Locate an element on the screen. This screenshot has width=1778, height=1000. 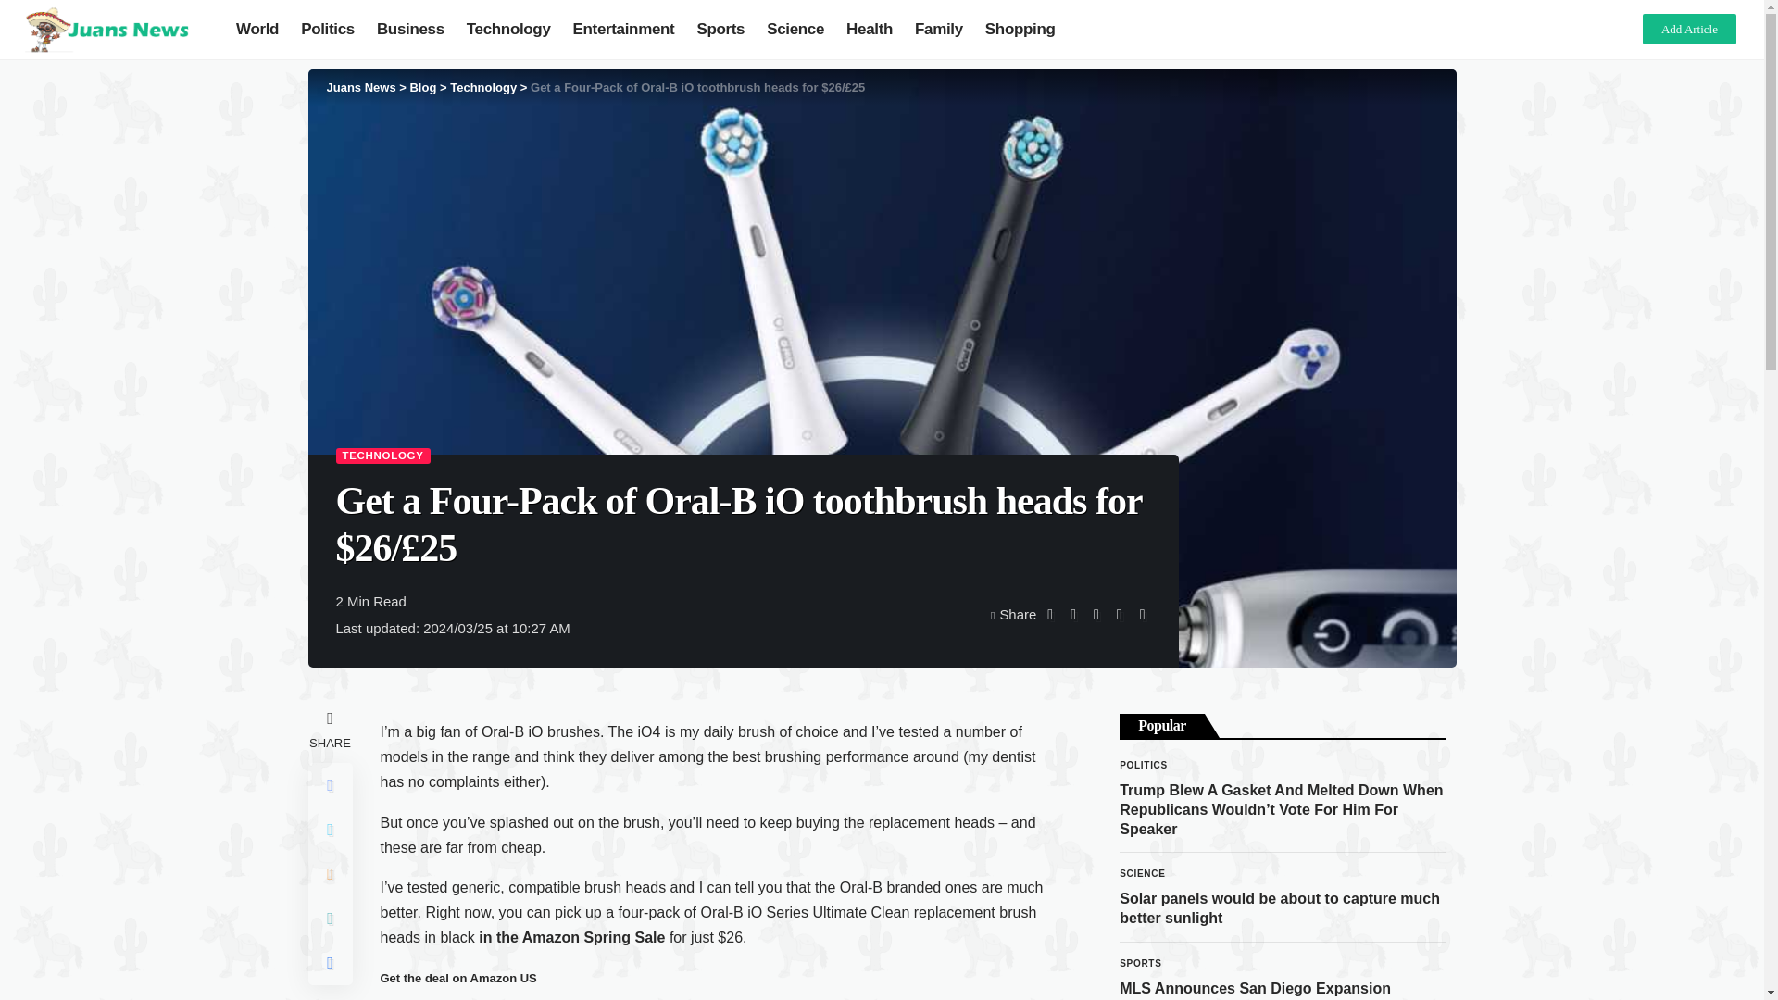
Blog is located at coordinates (422, 87).